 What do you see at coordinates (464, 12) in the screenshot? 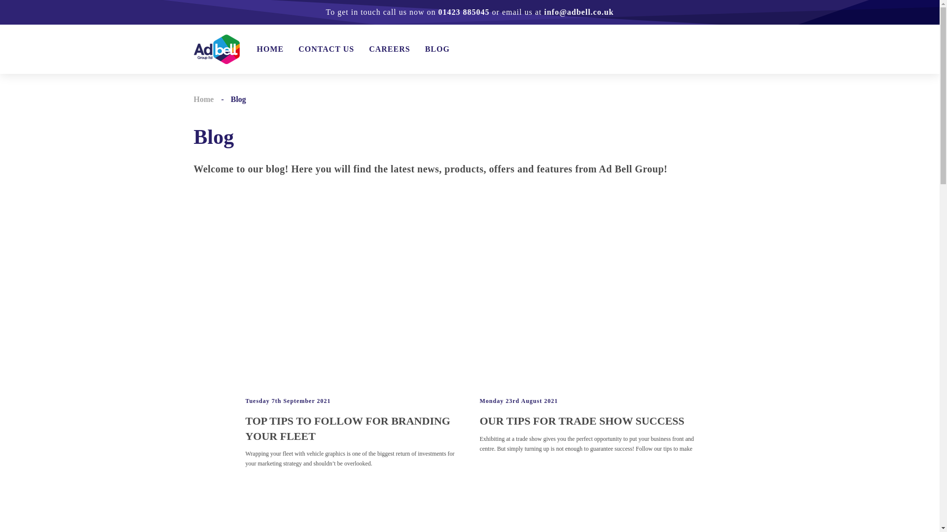
I see `01423 885045` at bounding box center [464, 12].